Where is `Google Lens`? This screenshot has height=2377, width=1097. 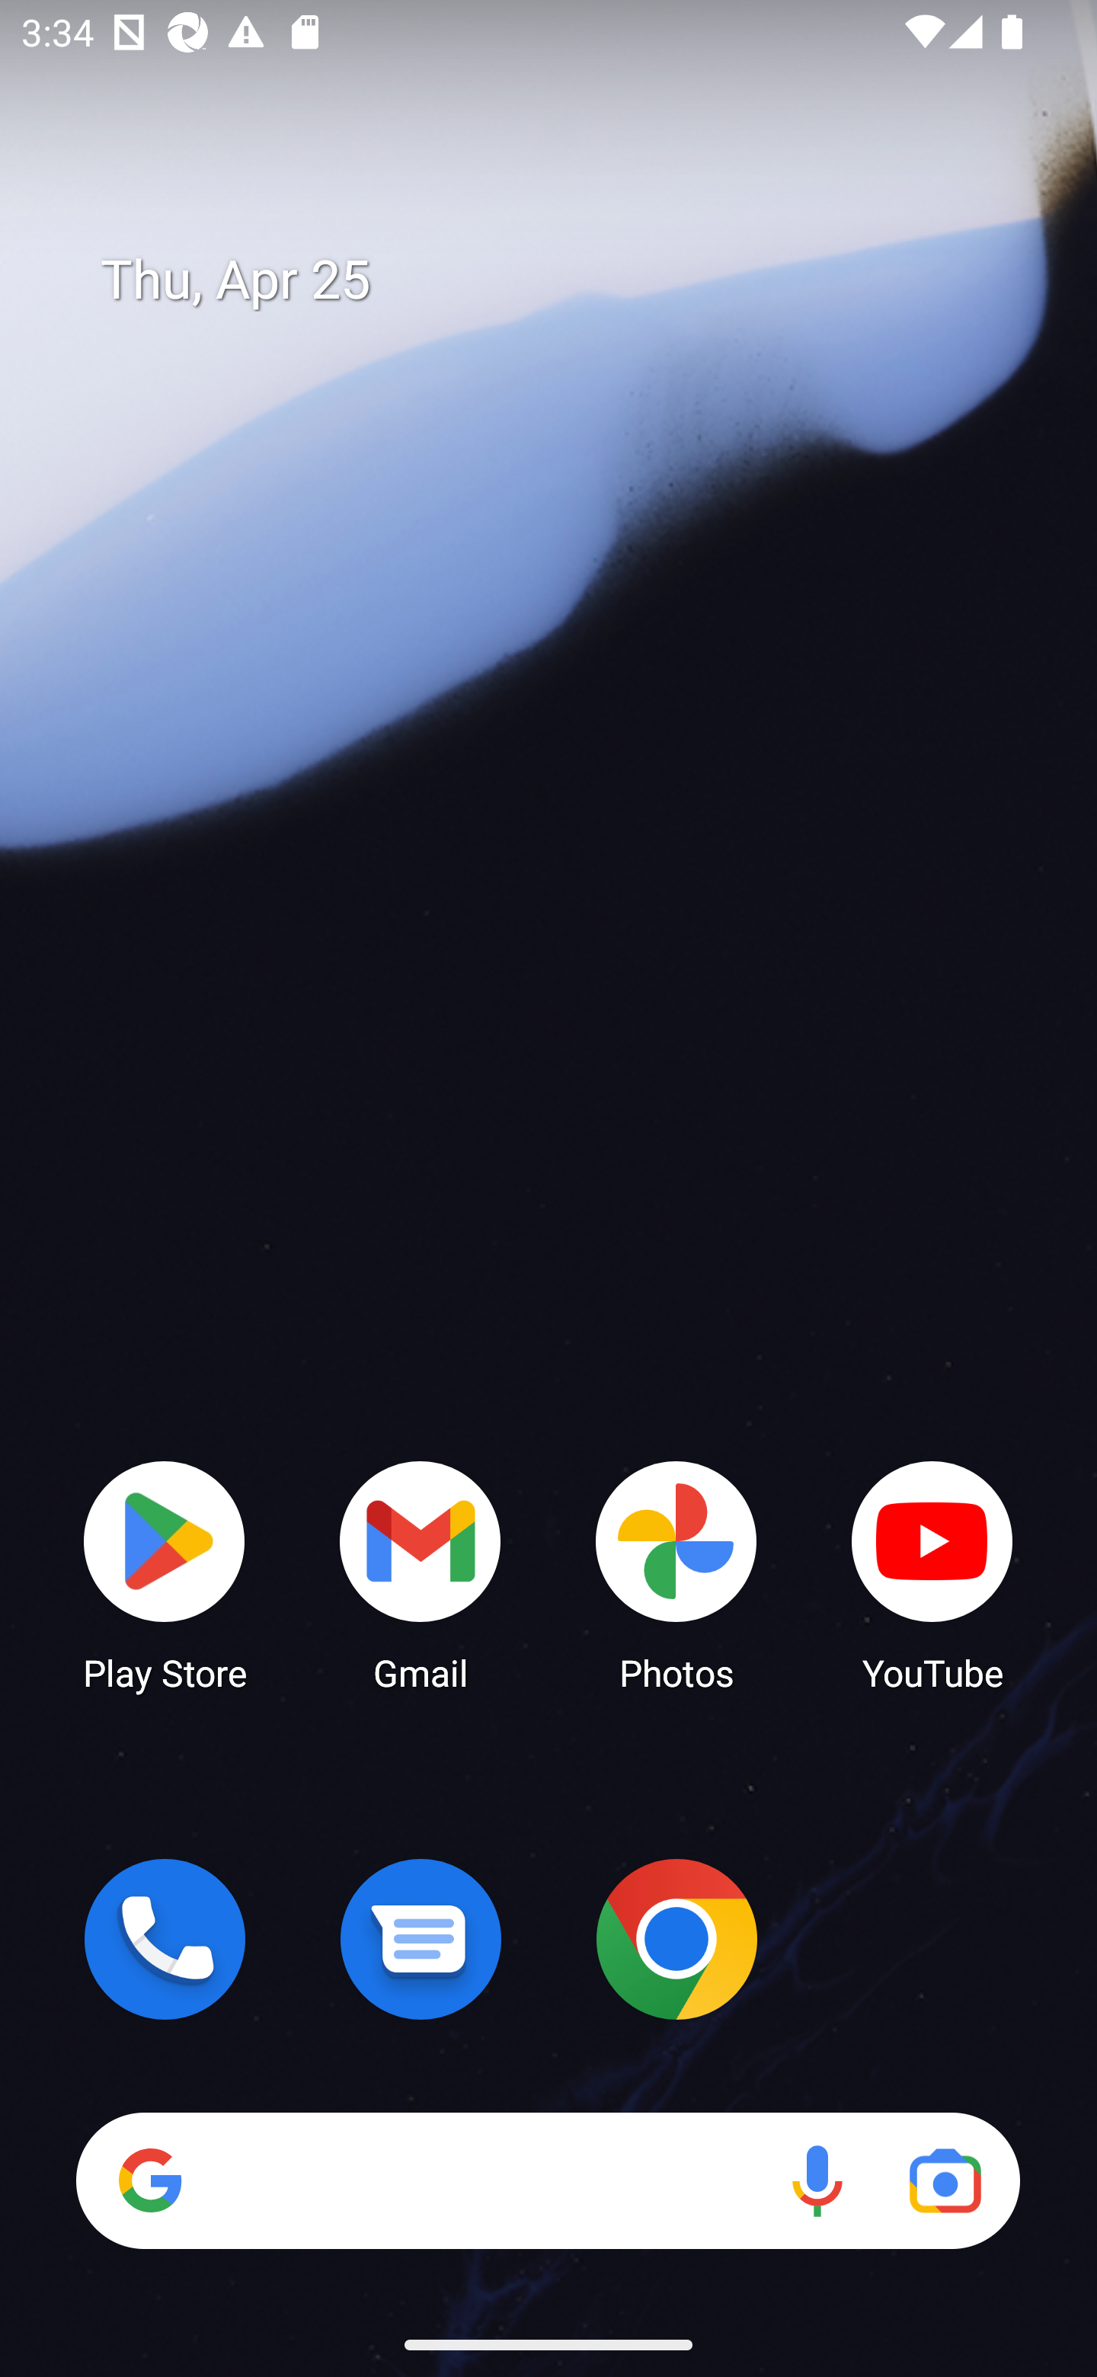
Google Lens is located at coordinates (945, 2180).